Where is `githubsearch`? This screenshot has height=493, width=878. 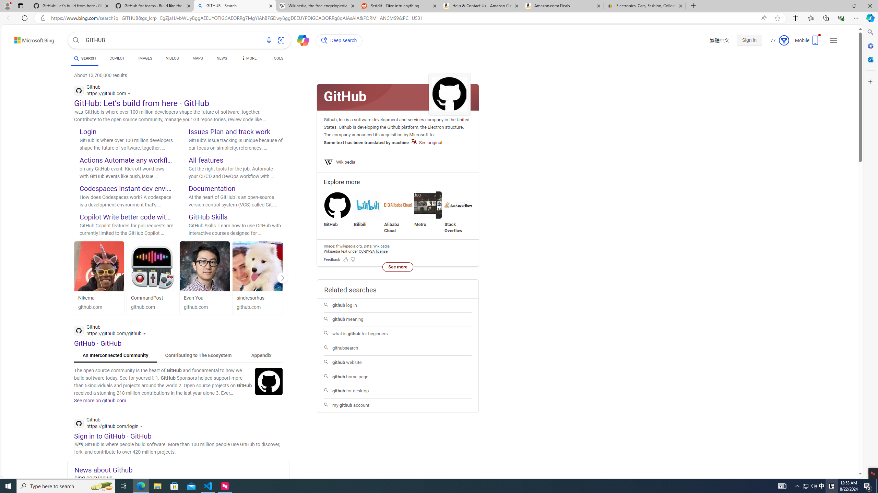
githubsearch is located at coordinates (398, 348).